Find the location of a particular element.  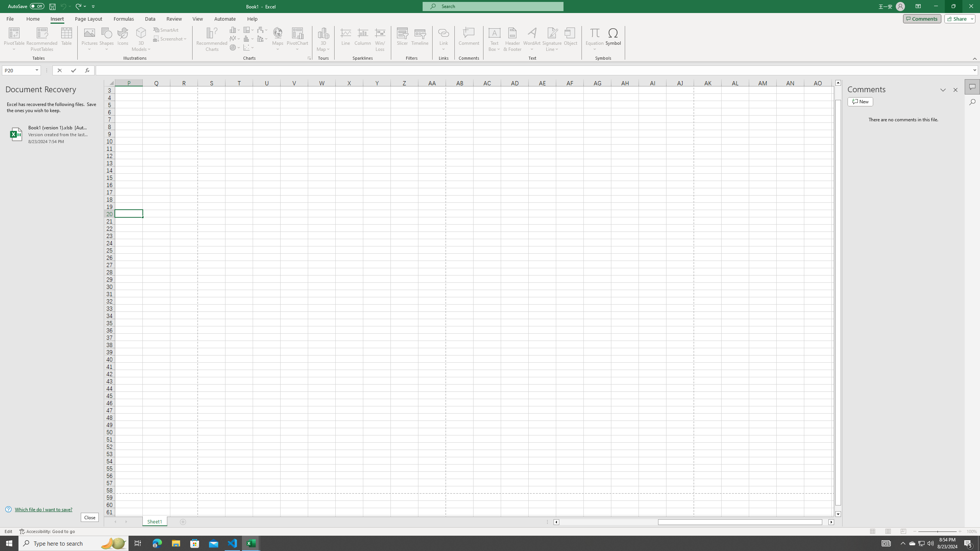

Insert Hierarchy Chart is located at coordinates (249, 30).